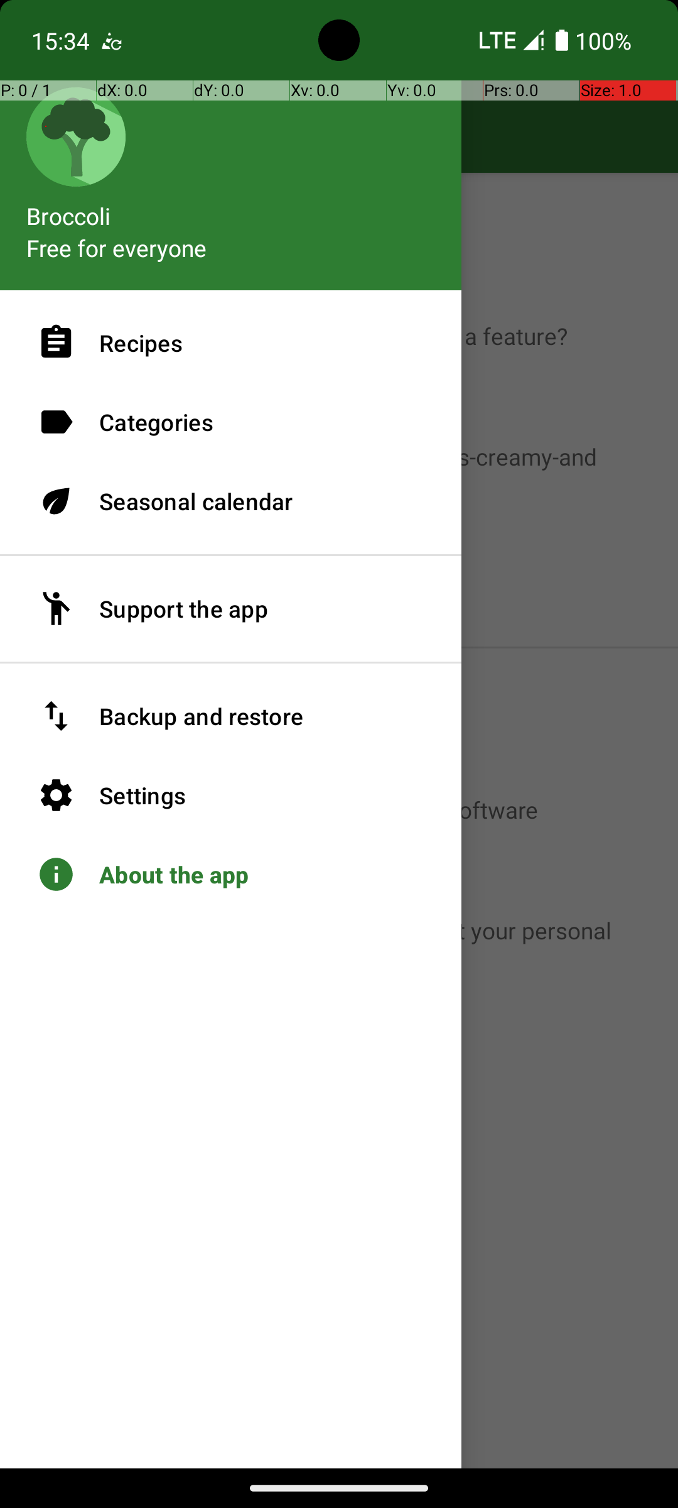 This screenshot has height=1508, width=678. I want to click on Free for everyone, so click(117, 248).